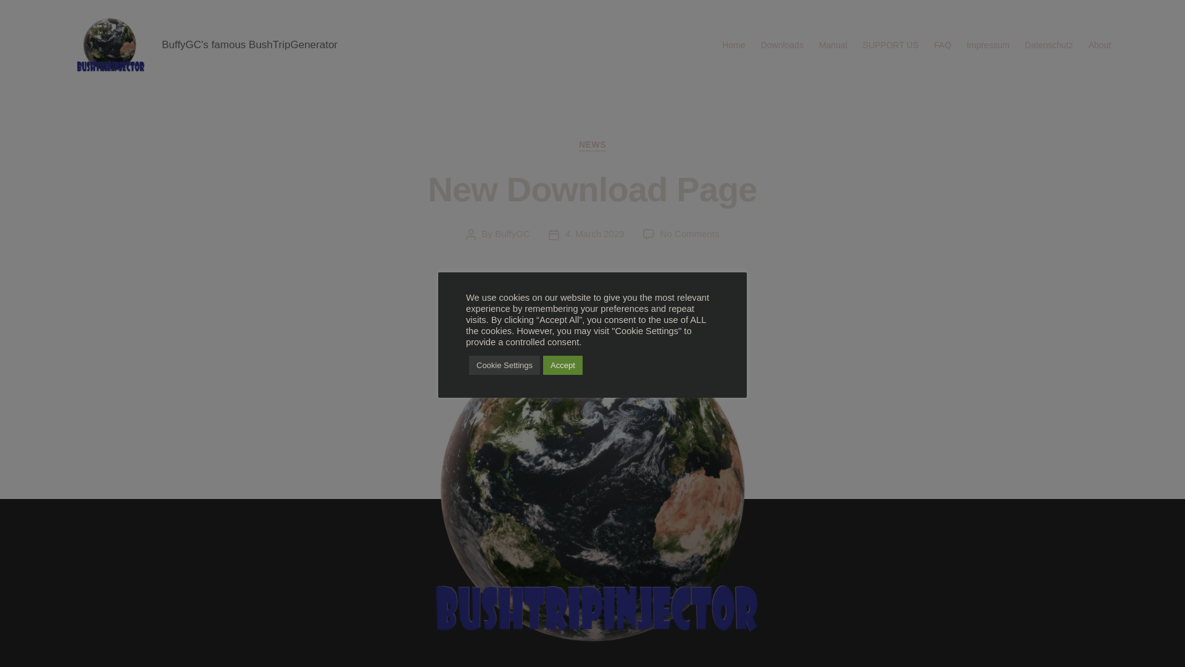 Image resolution: width=1185 pixels, height=667 pixels. What do you see at coordinates (781, 45) in the screenshot?
I see `NEWS` at bounding box center [781, 45].